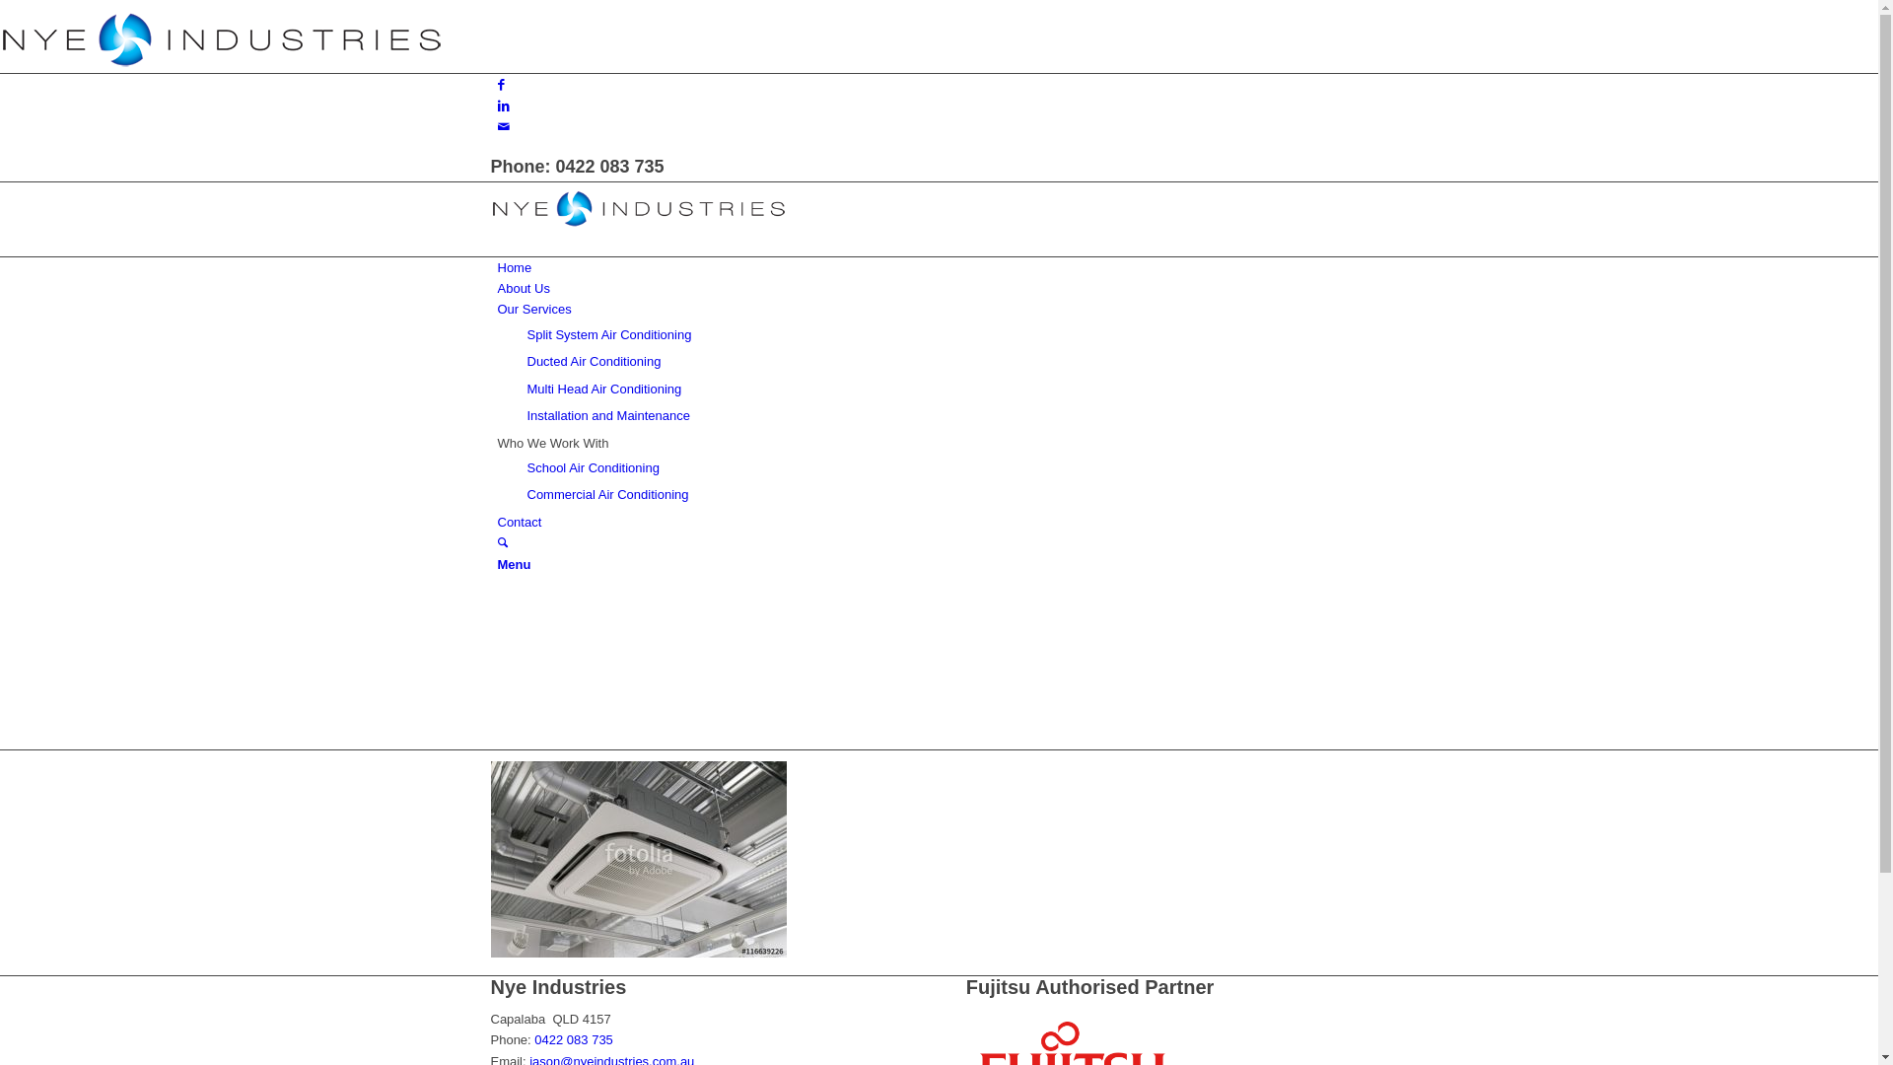  What do you see at coordinates (523, 288) in the screenshot?
I see `About Us` at bounding box center [523, 288].